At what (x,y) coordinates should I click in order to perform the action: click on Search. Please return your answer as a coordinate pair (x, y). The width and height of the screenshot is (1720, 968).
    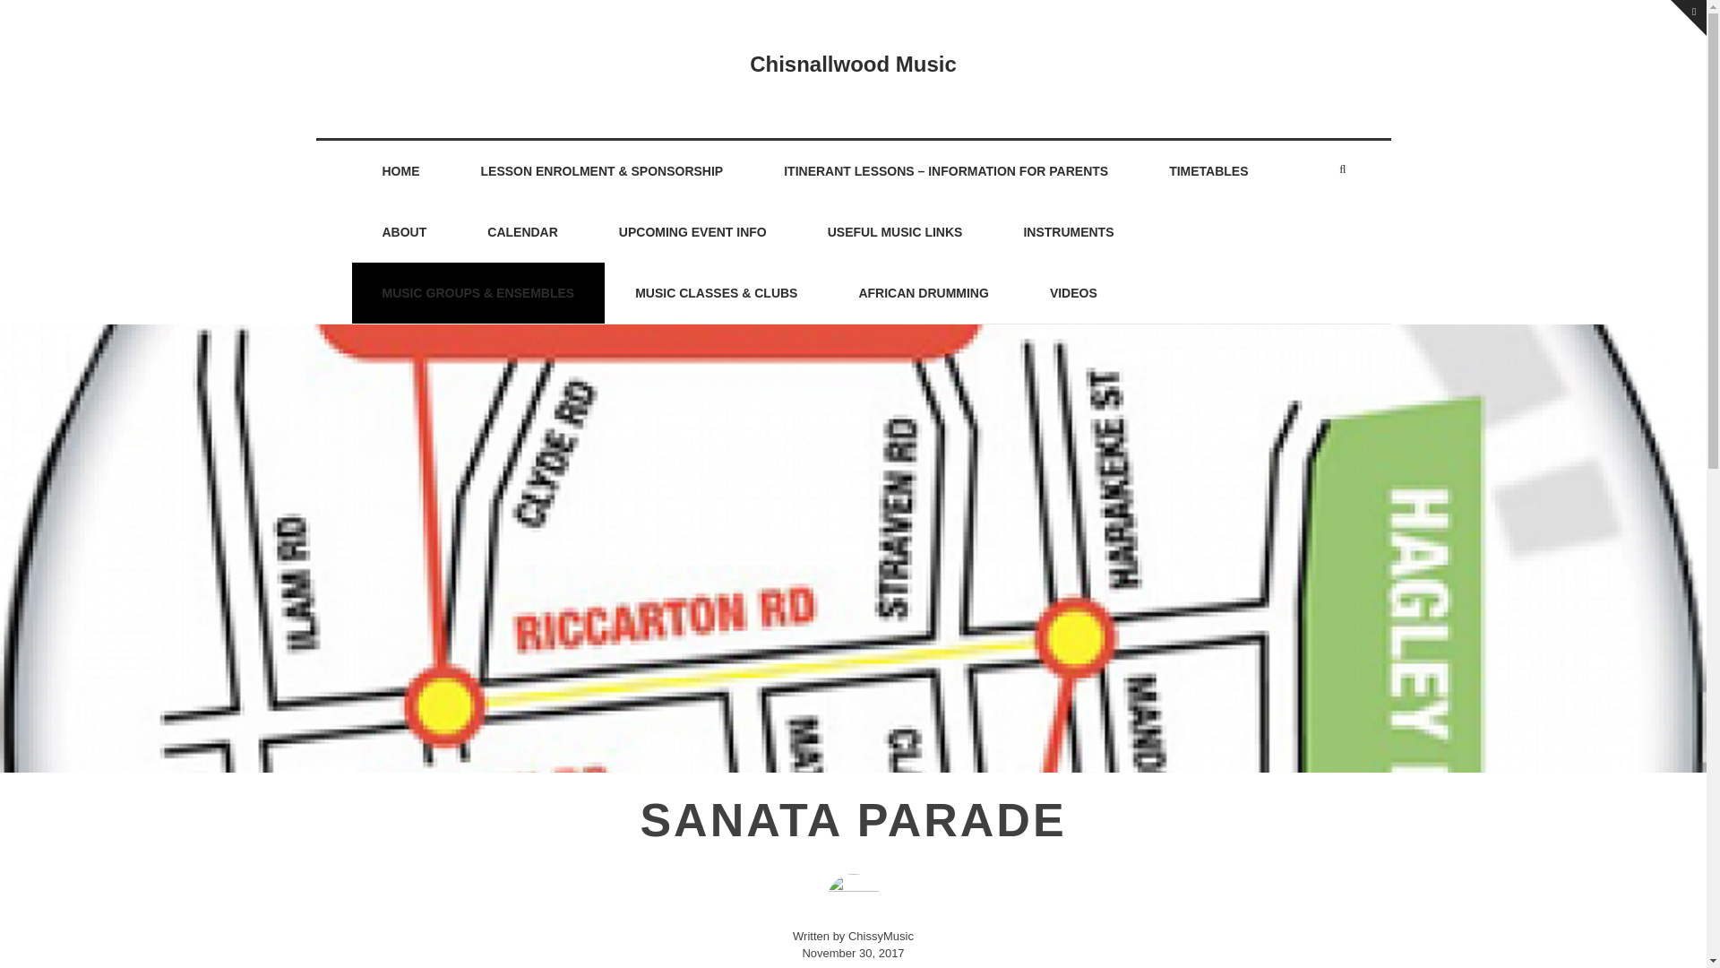
    Looking at the image, I should click on (43, 16).